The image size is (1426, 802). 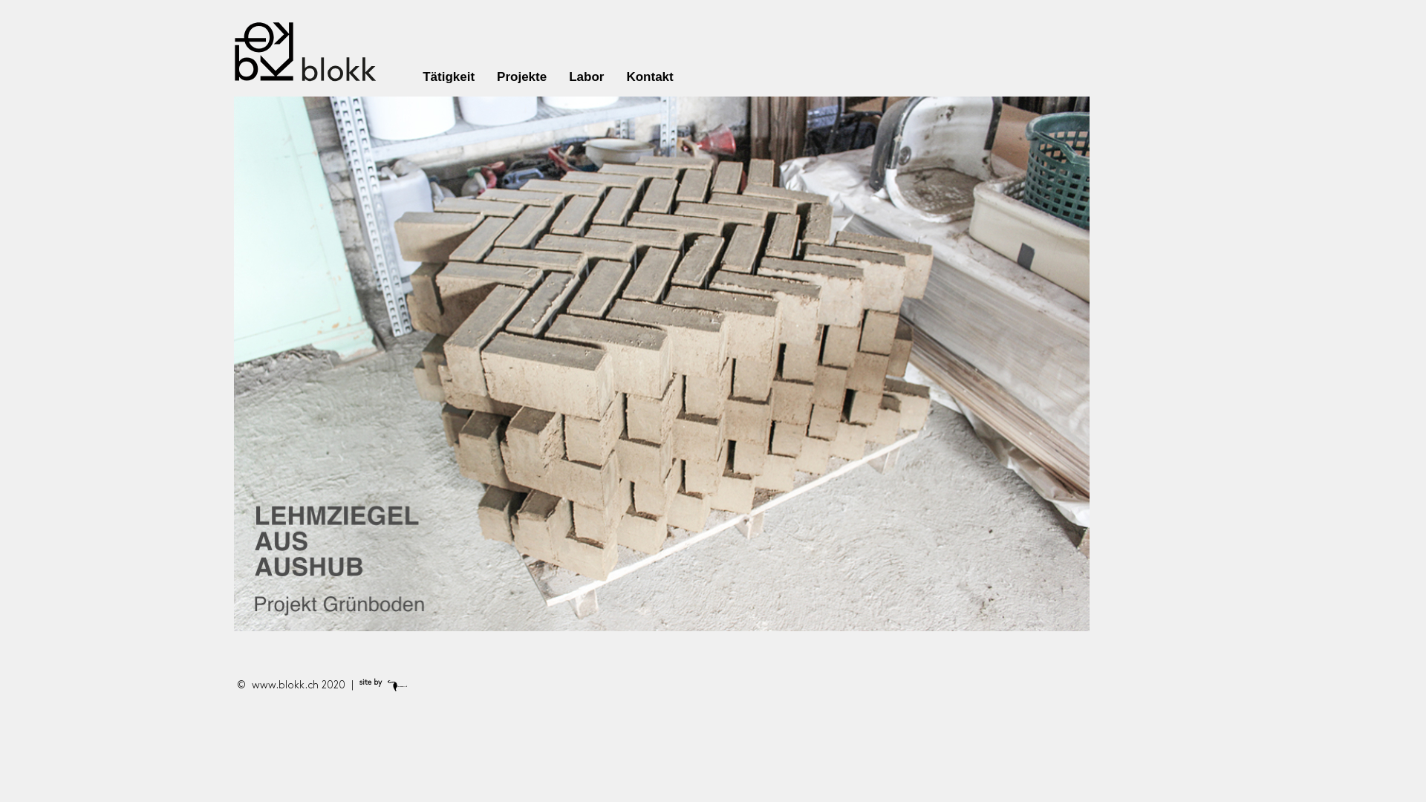 I want to click on Kontakt, so click(x=644, y=77).